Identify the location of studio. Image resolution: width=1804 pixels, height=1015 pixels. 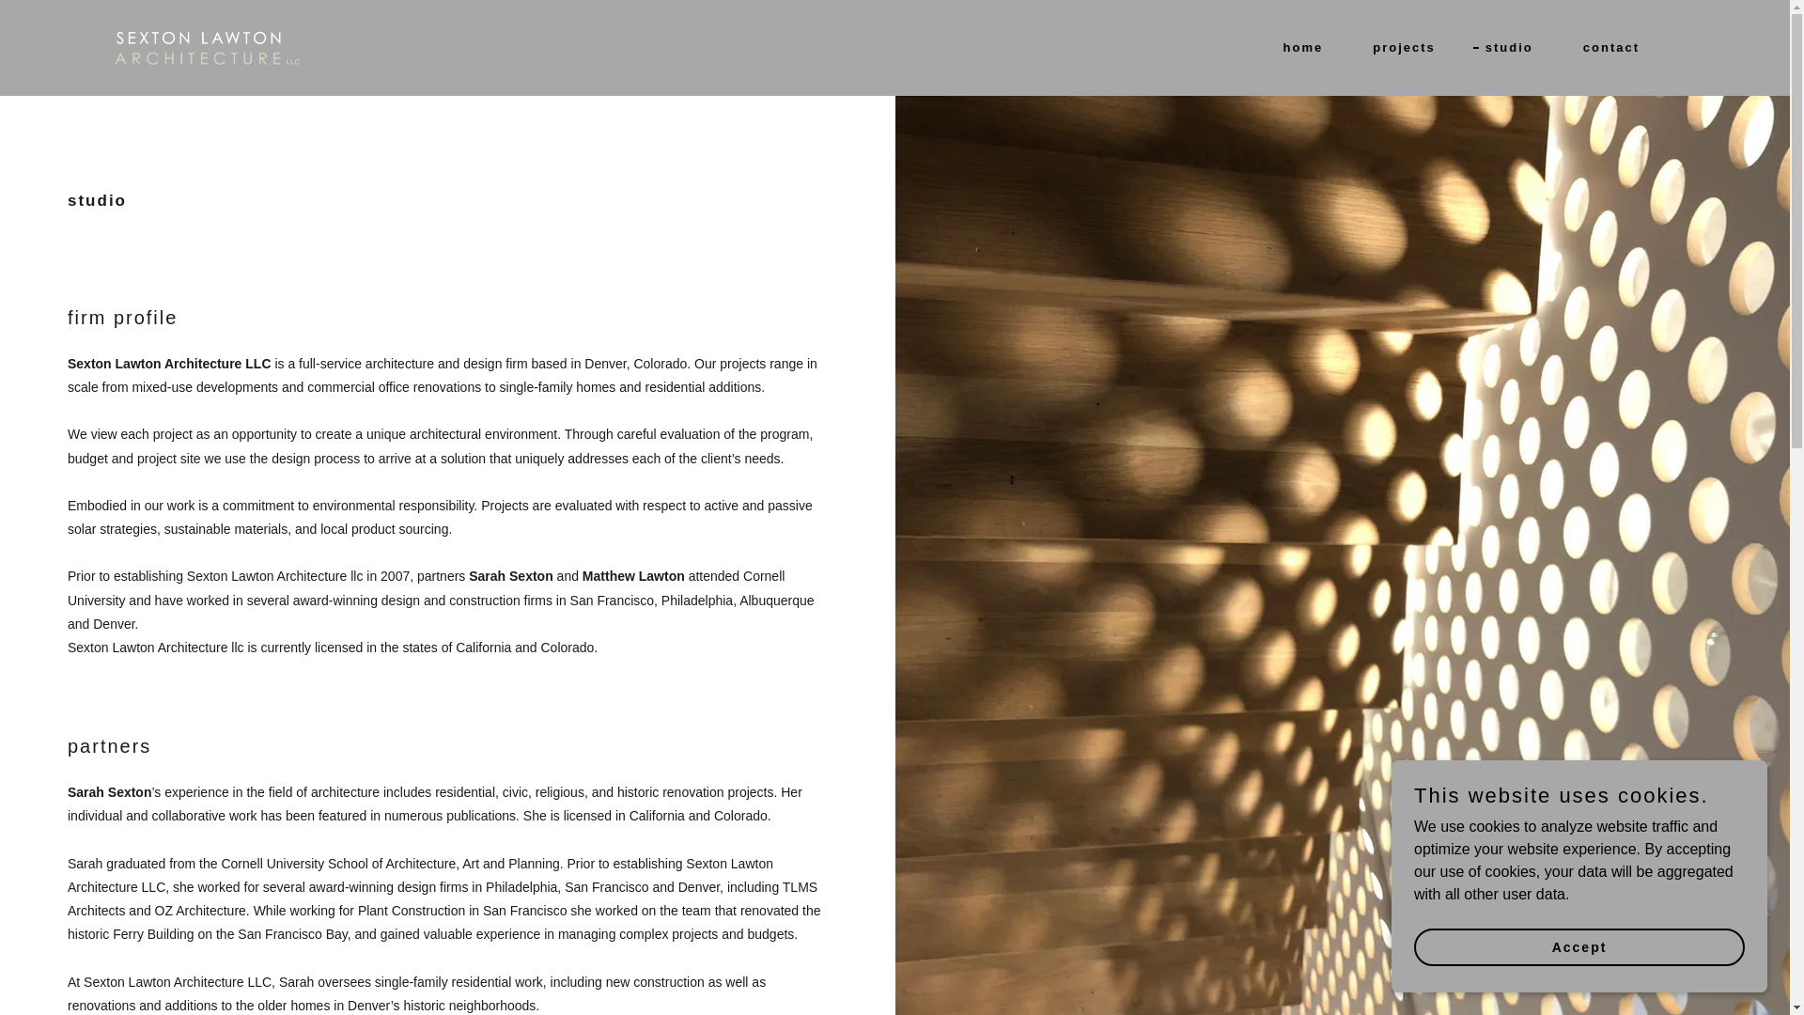
(1503, 47).